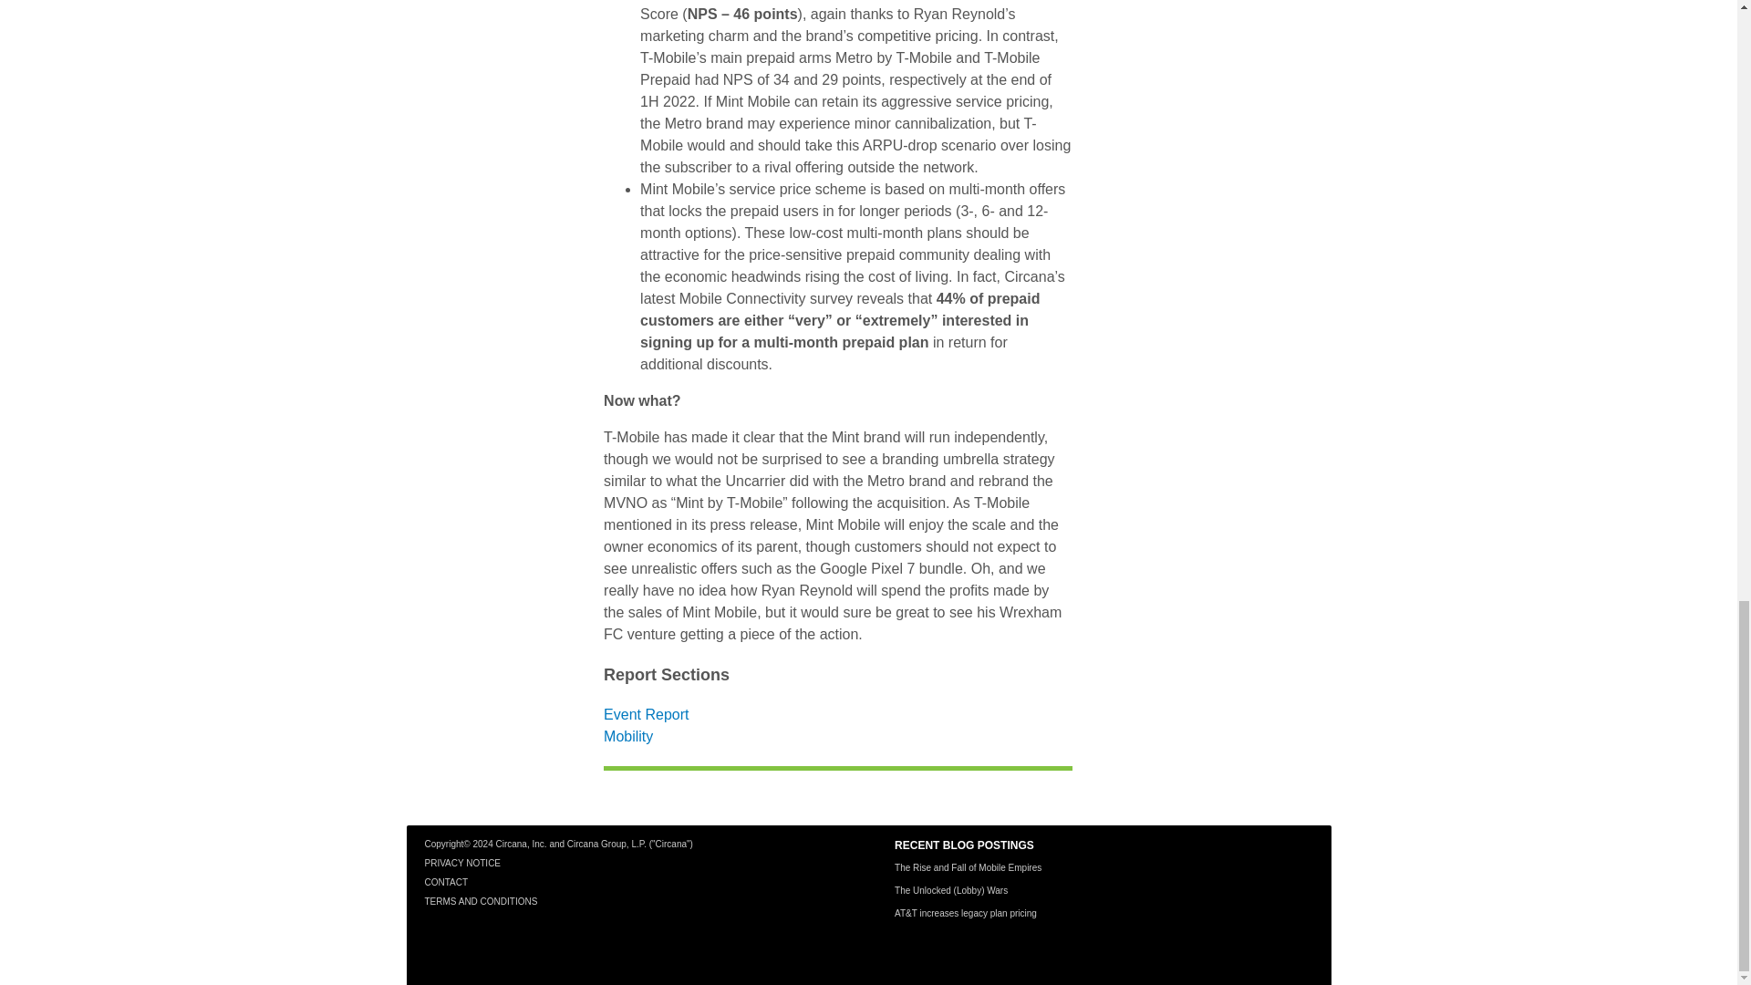 This screenshot has width=1751, height=985. What do you see at coordinates (463, 863) in the screenshot?
I see `PRIVACY NOTICE` at bounding box center [463, 863].